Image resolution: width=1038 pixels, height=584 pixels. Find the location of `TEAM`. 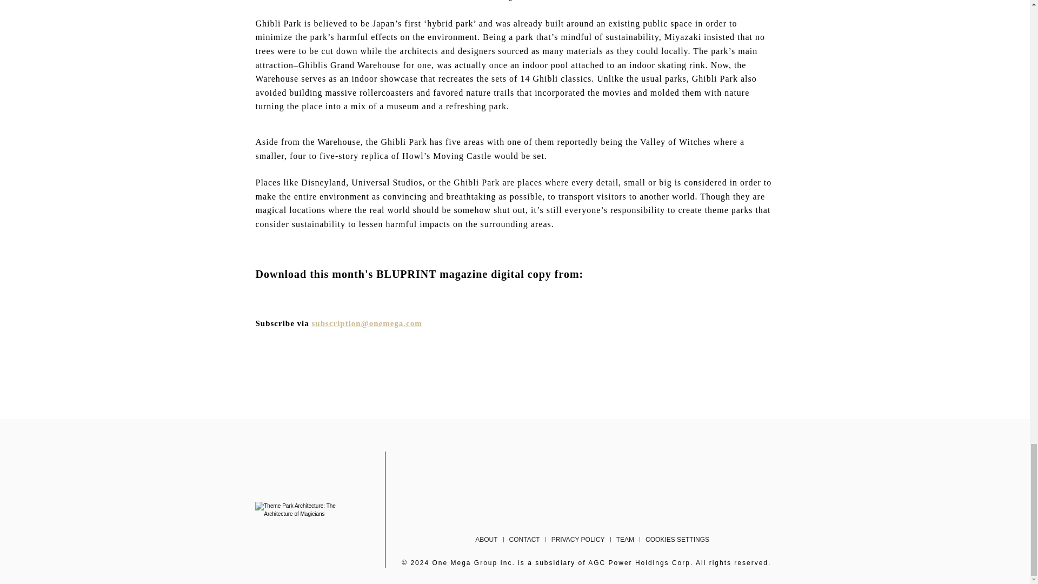

TEAM is located at coordinates (625, 540).